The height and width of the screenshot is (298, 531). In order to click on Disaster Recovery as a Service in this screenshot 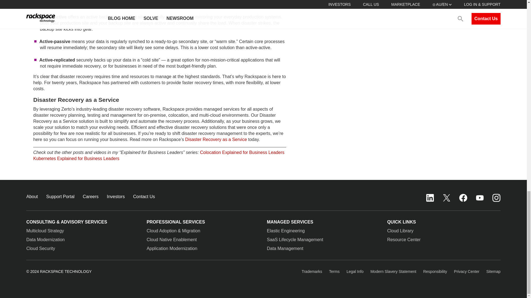, I will do `click(216, 139)`.